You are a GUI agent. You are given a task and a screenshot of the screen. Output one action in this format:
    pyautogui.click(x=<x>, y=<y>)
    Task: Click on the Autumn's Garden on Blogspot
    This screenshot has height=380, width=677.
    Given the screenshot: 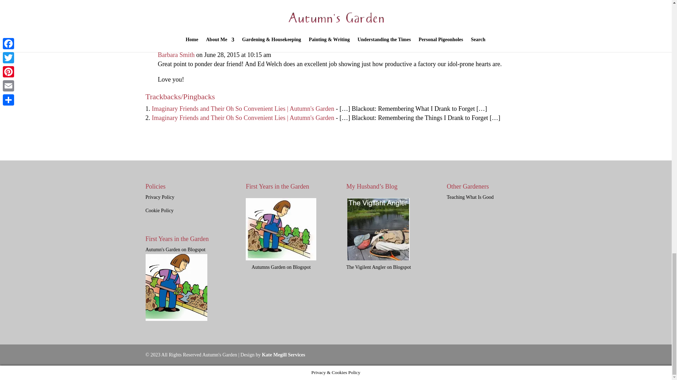 What is the action you would take?
    pyautogui.click(x=176, y=284)
    